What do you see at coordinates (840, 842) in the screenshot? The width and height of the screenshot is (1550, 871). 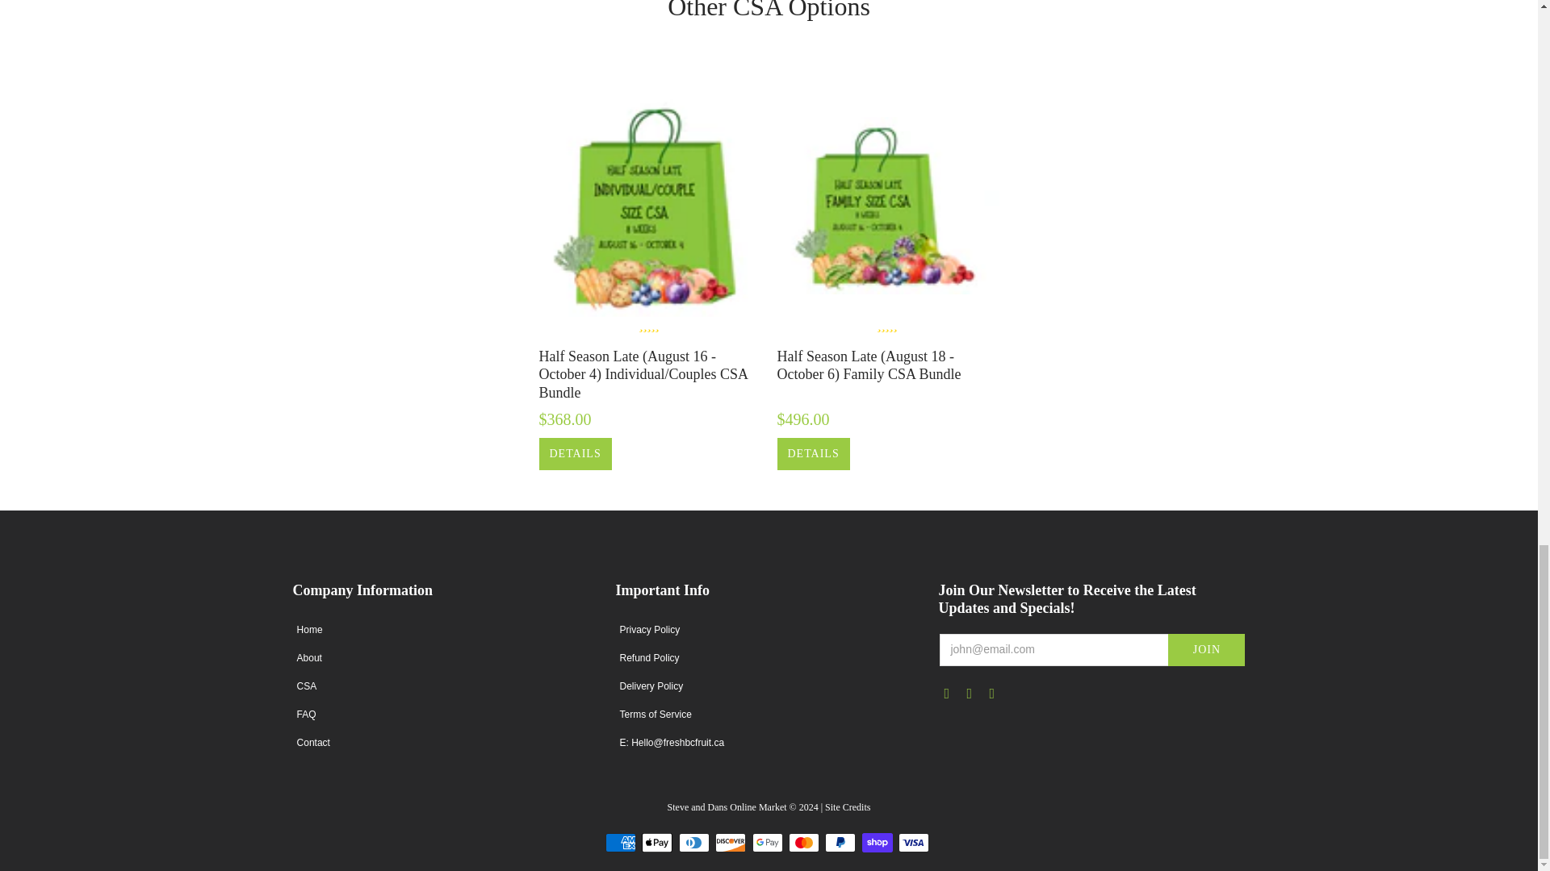 I see `PayPal` at bounding box center [840, 842].